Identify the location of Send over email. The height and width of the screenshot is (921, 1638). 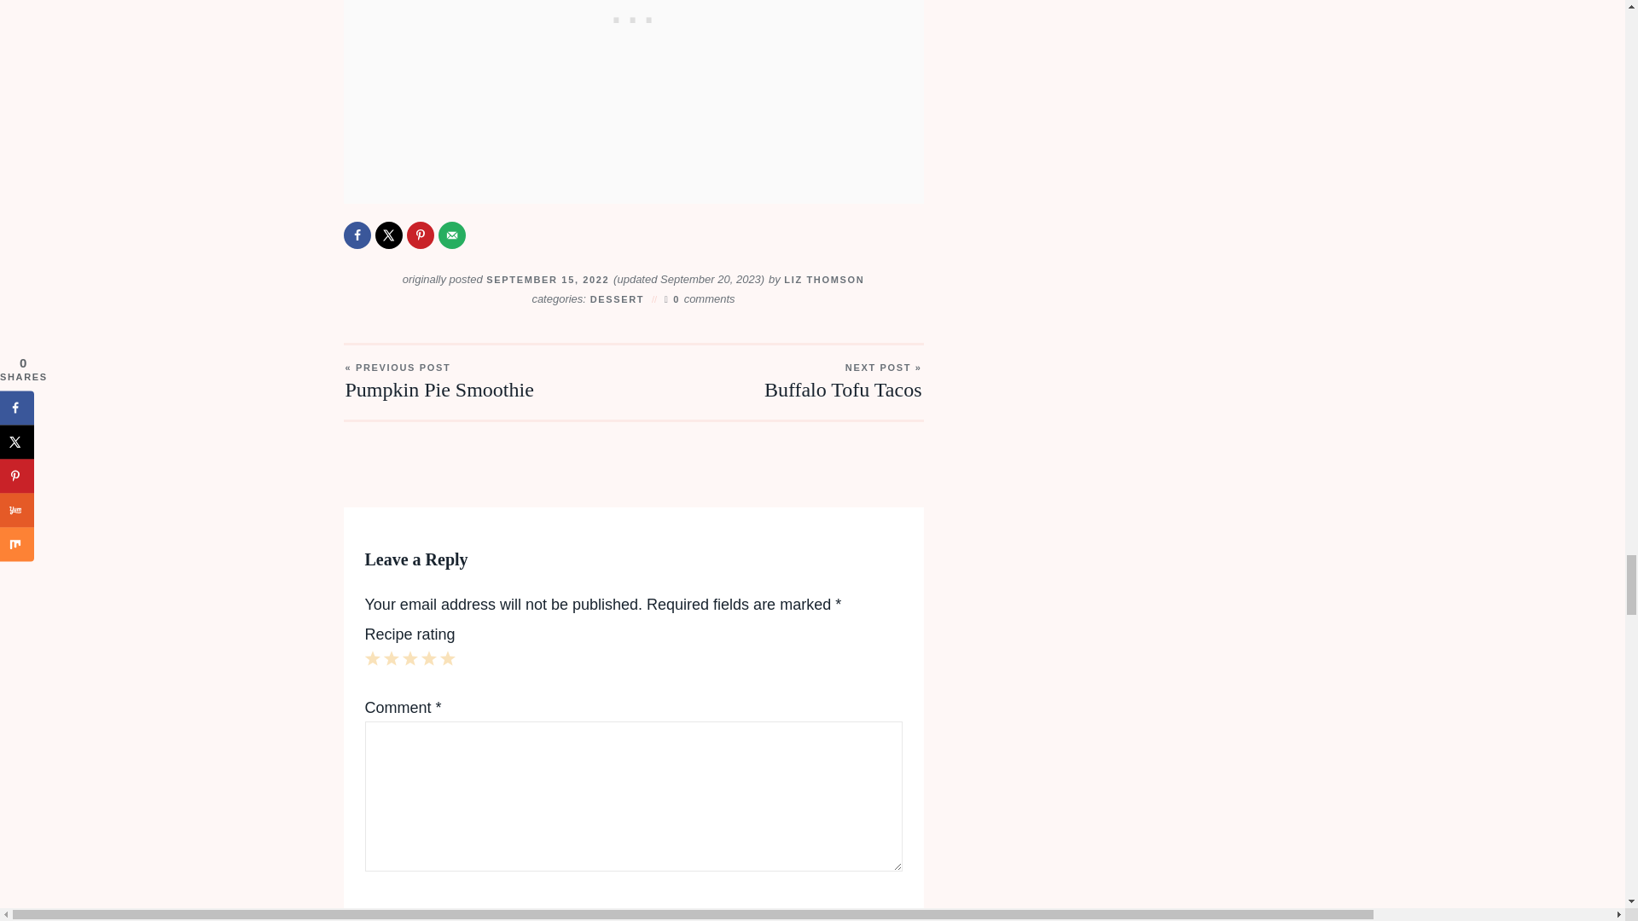
(452, 235).